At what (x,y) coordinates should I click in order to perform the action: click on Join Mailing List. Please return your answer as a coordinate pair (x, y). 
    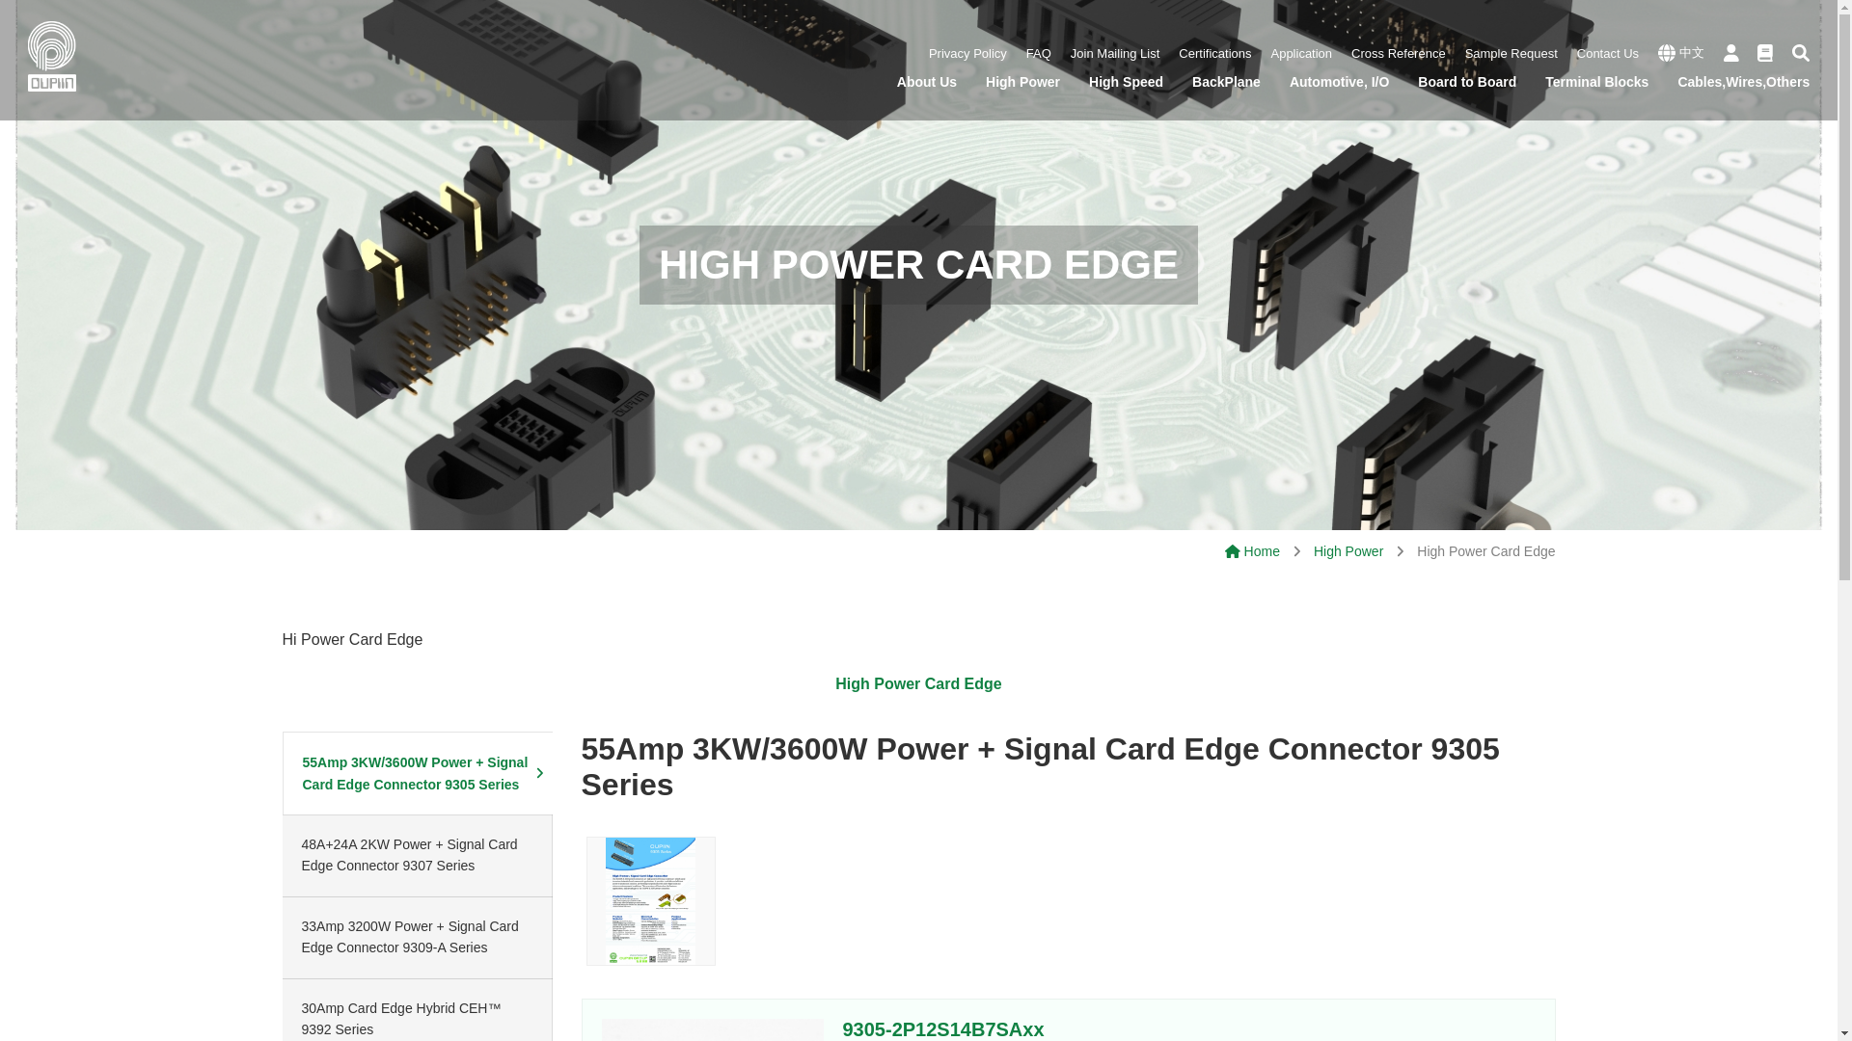
    Looking at the image, I should click on (1115, 52).